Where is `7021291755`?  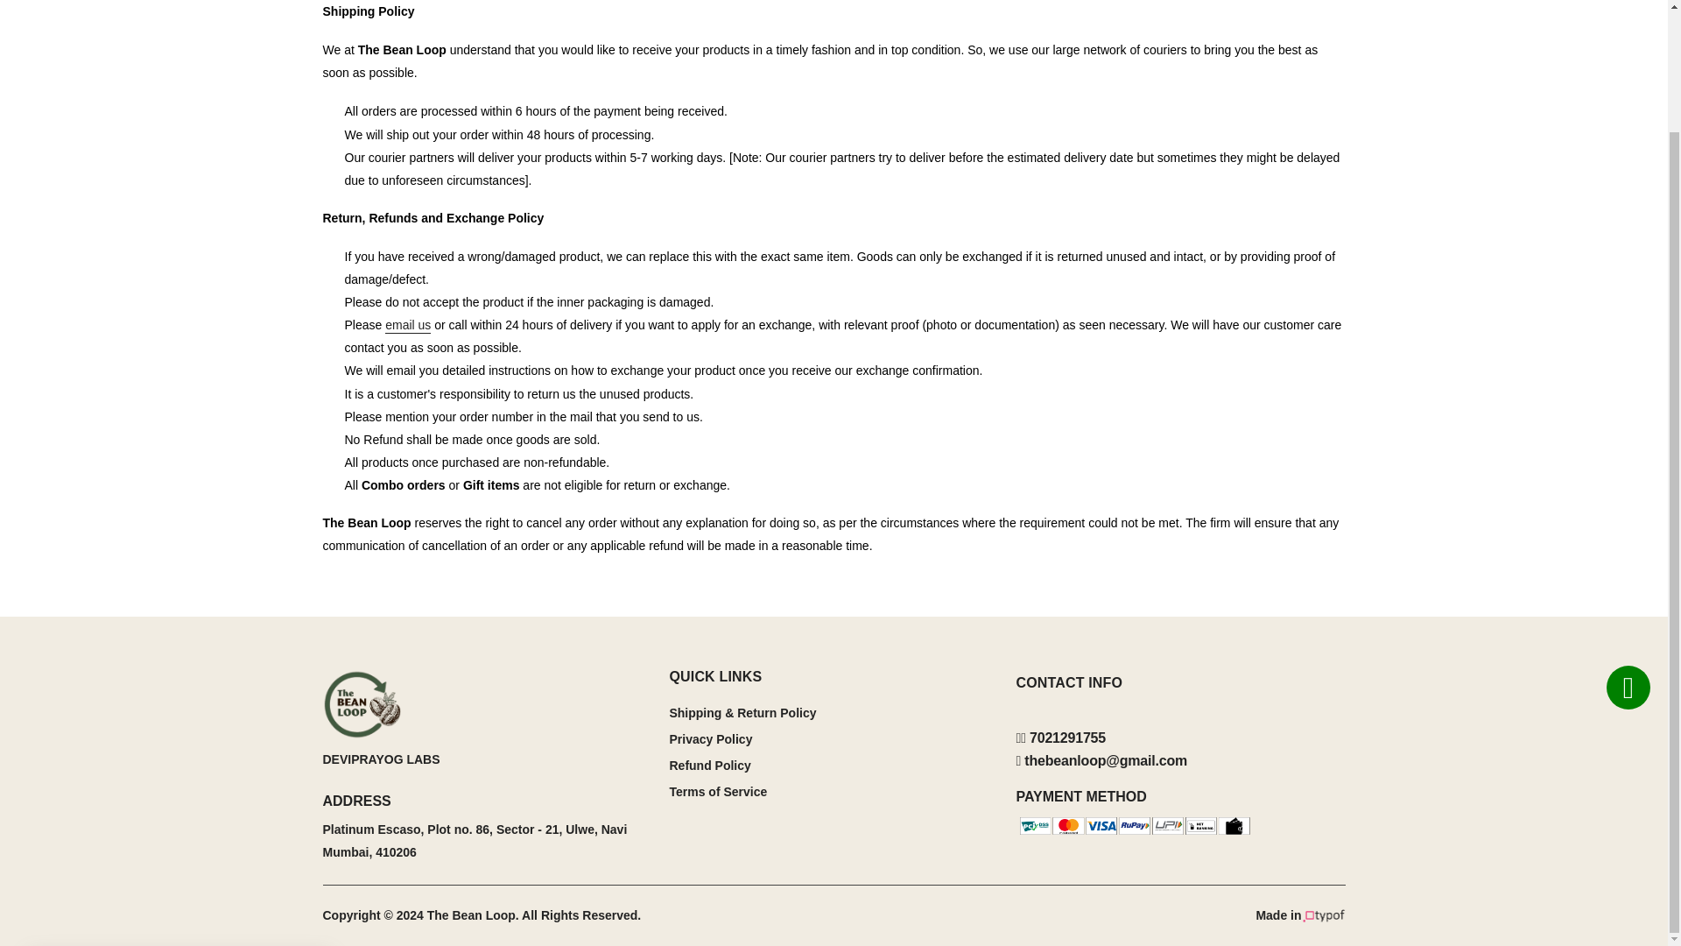
7021291755 is located at coordinates (1060, 738).